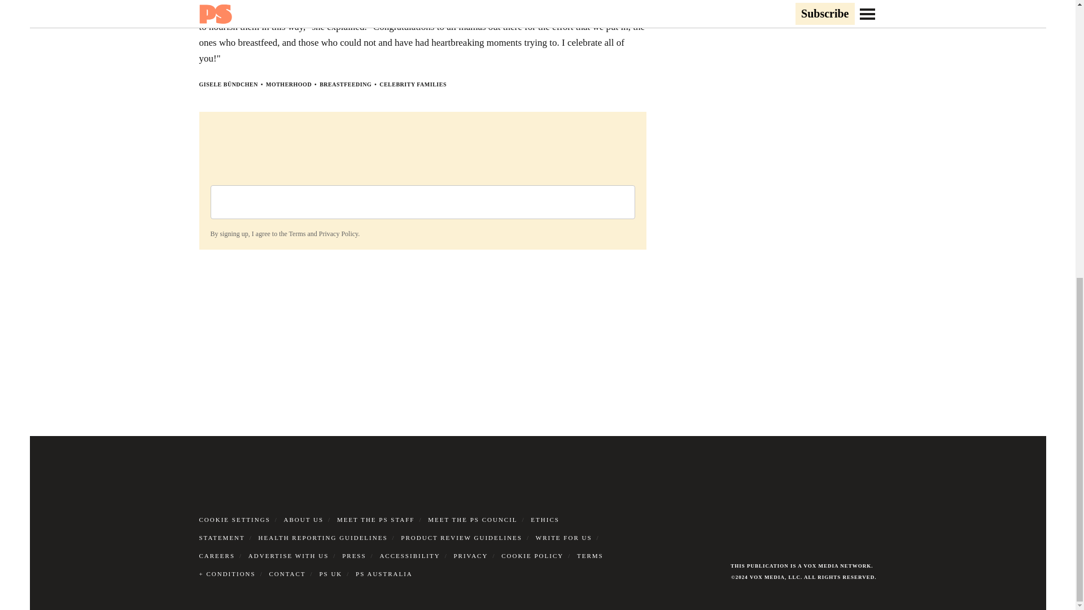  Describe the element at coordinates (472, 519) in the screenshot. I see `MEET THE PS COUNCIL` at that location.